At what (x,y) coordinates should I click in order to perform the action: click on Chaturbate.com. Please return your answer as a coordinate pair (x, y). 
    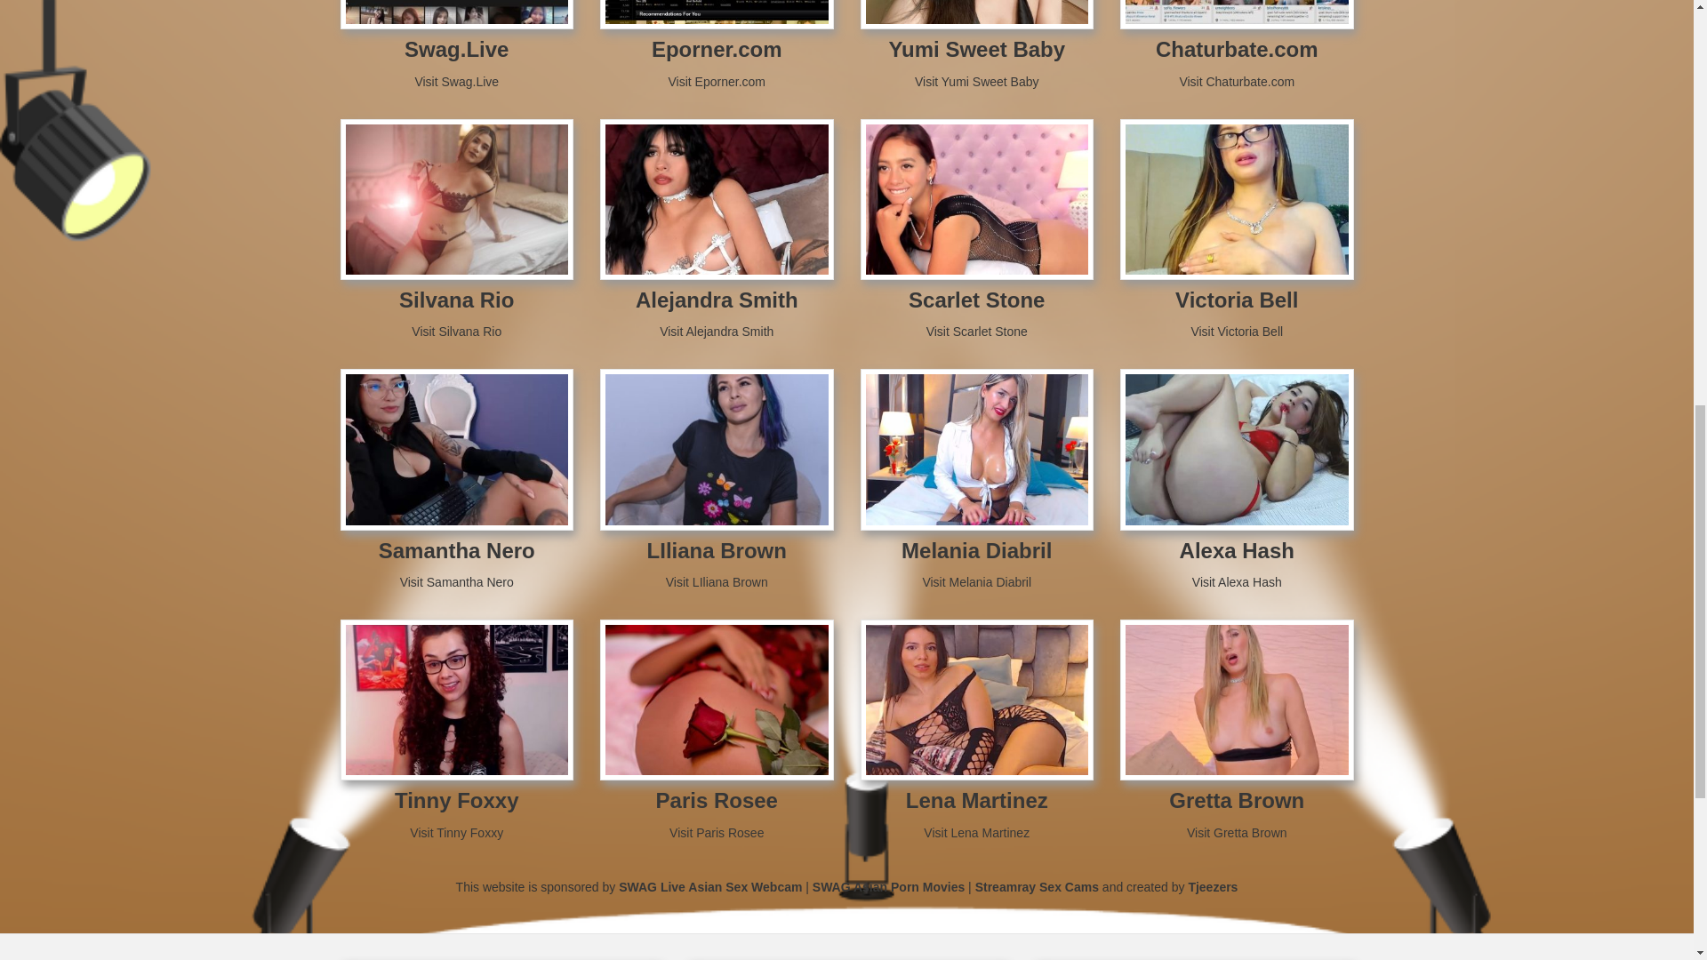
    Looking at the image, I should click on (1236, 50).